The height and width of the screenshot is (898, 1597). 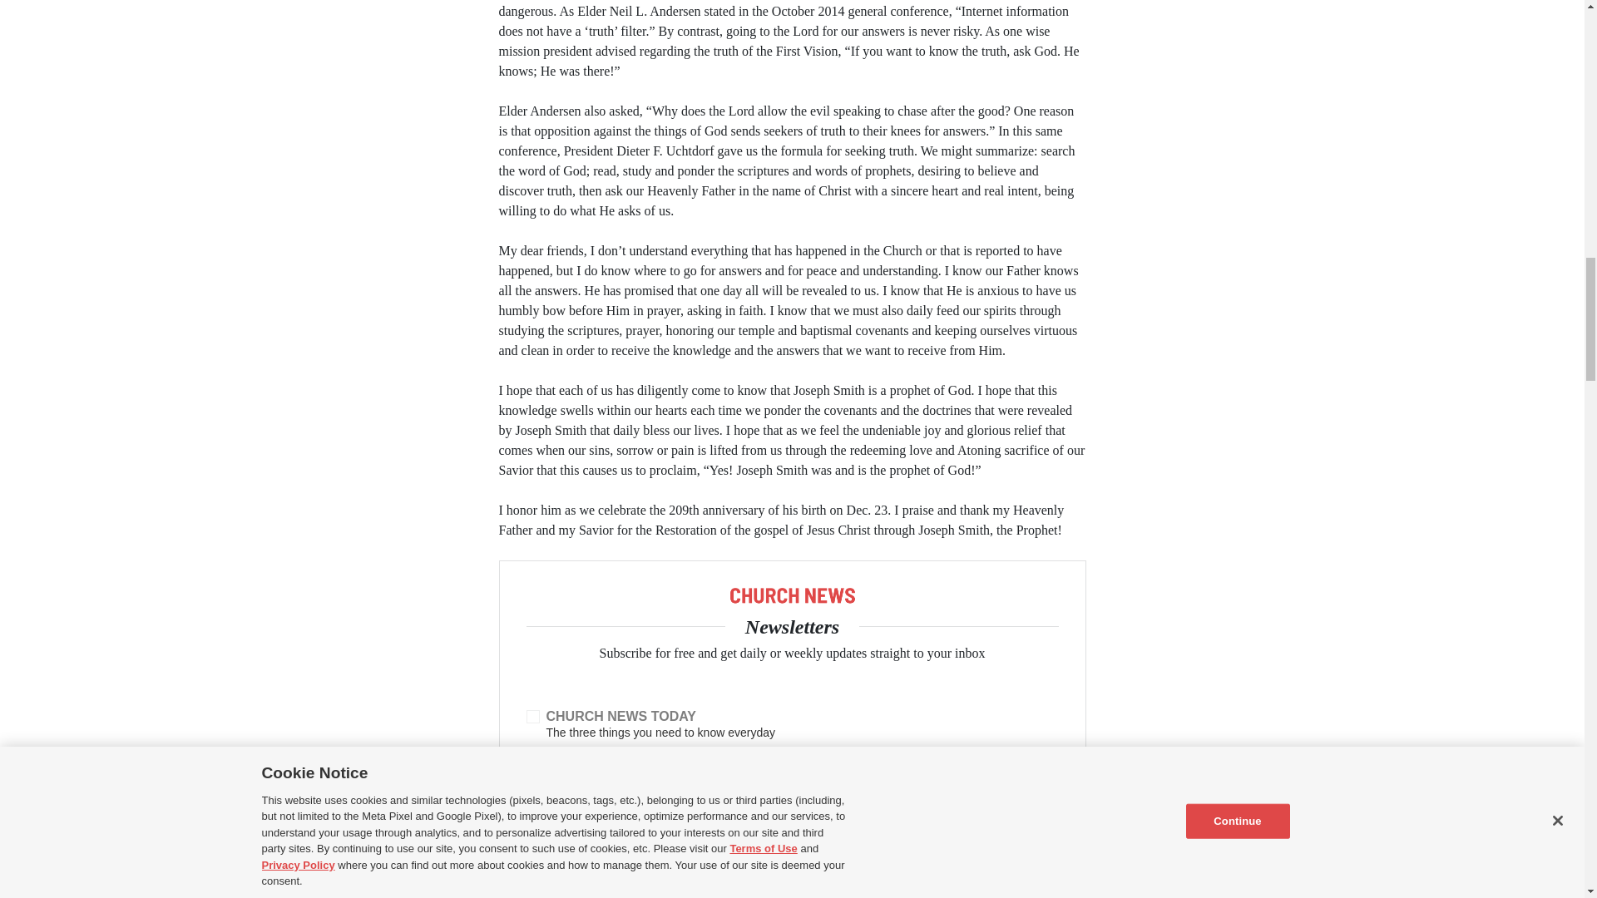 I want to click on This Week in Church News, so click(x=532, y=758).